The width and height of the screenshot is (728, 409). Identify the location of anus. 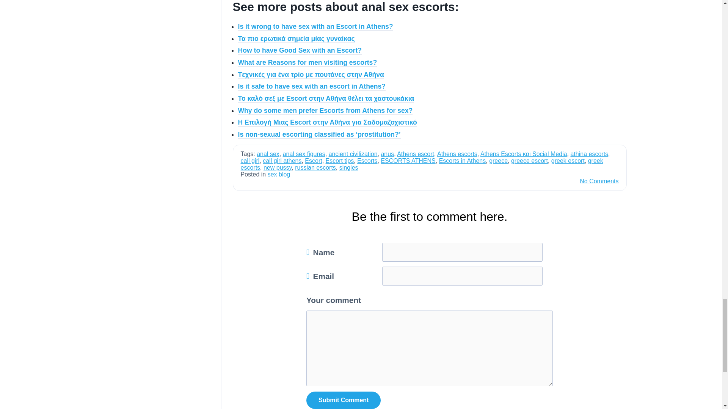
(387, 154).